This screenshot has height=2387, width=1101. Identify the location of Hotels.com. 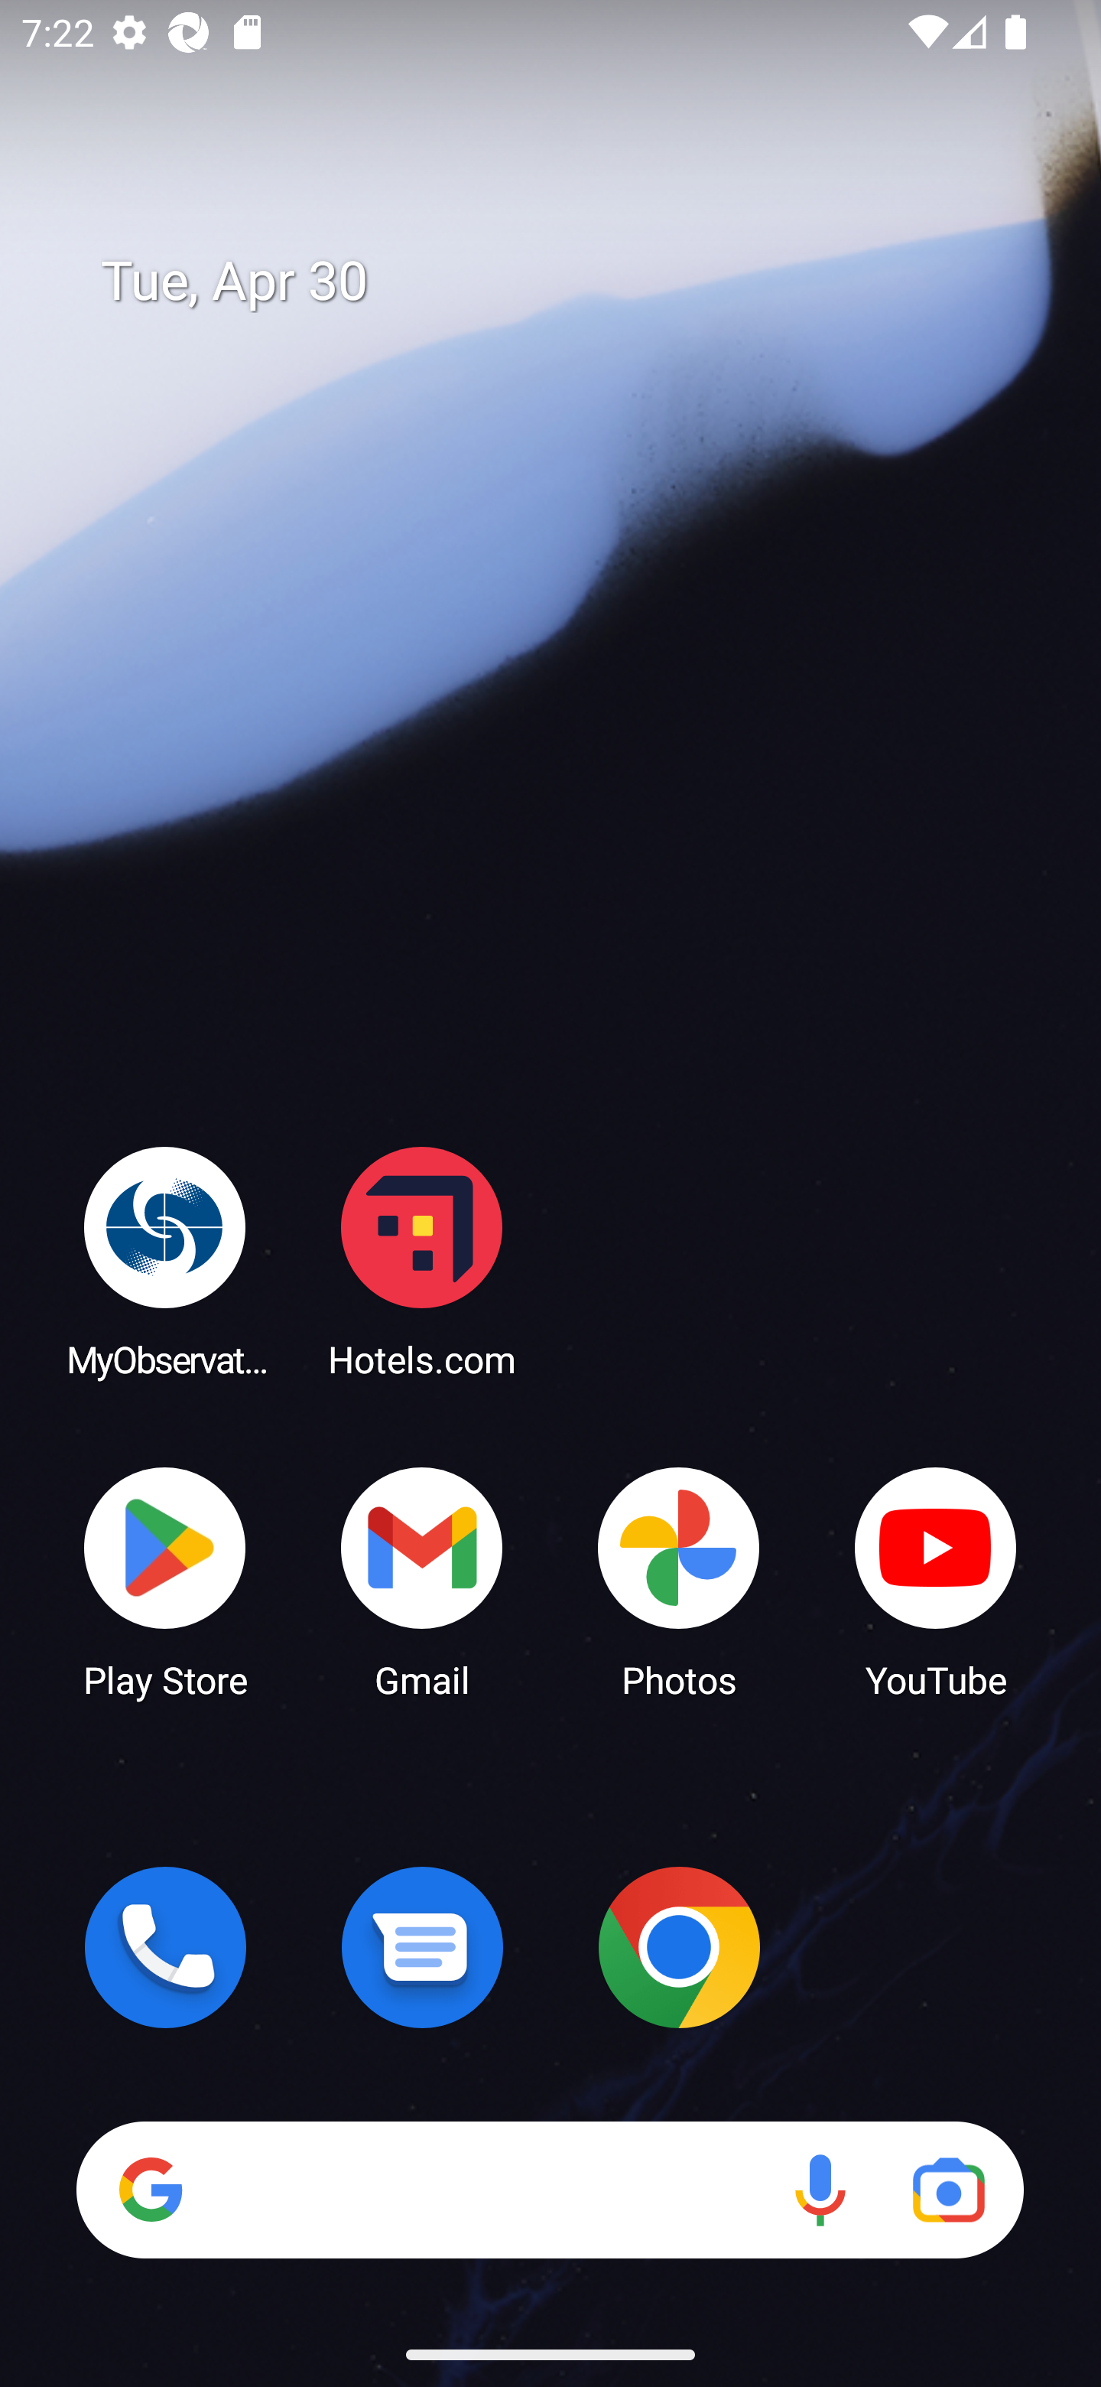
(422, 1261).